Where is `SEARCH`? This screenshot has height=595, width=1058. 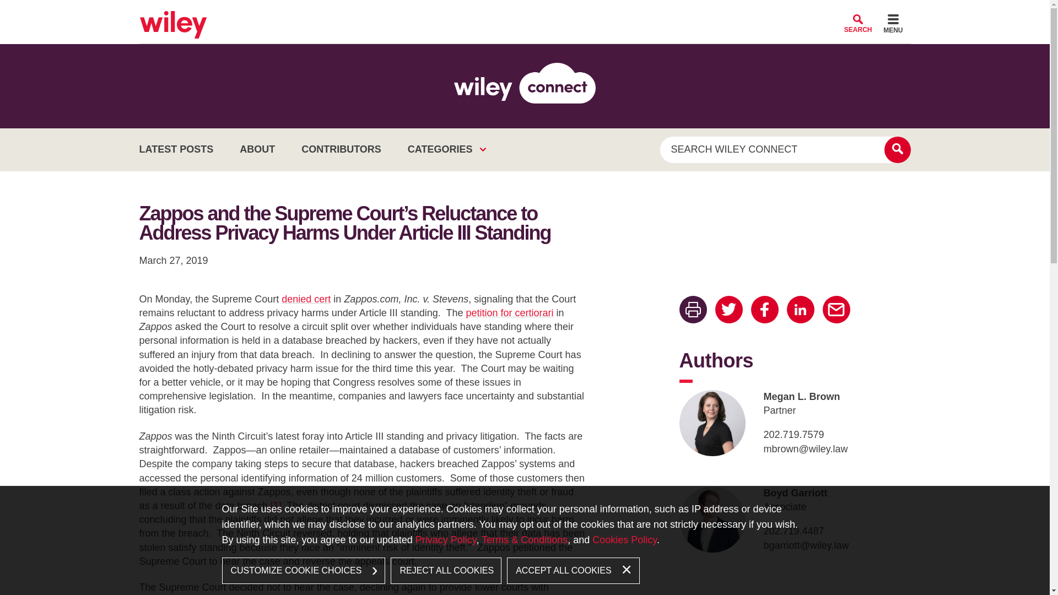 SEARCH is located at coordinates (858, 23).